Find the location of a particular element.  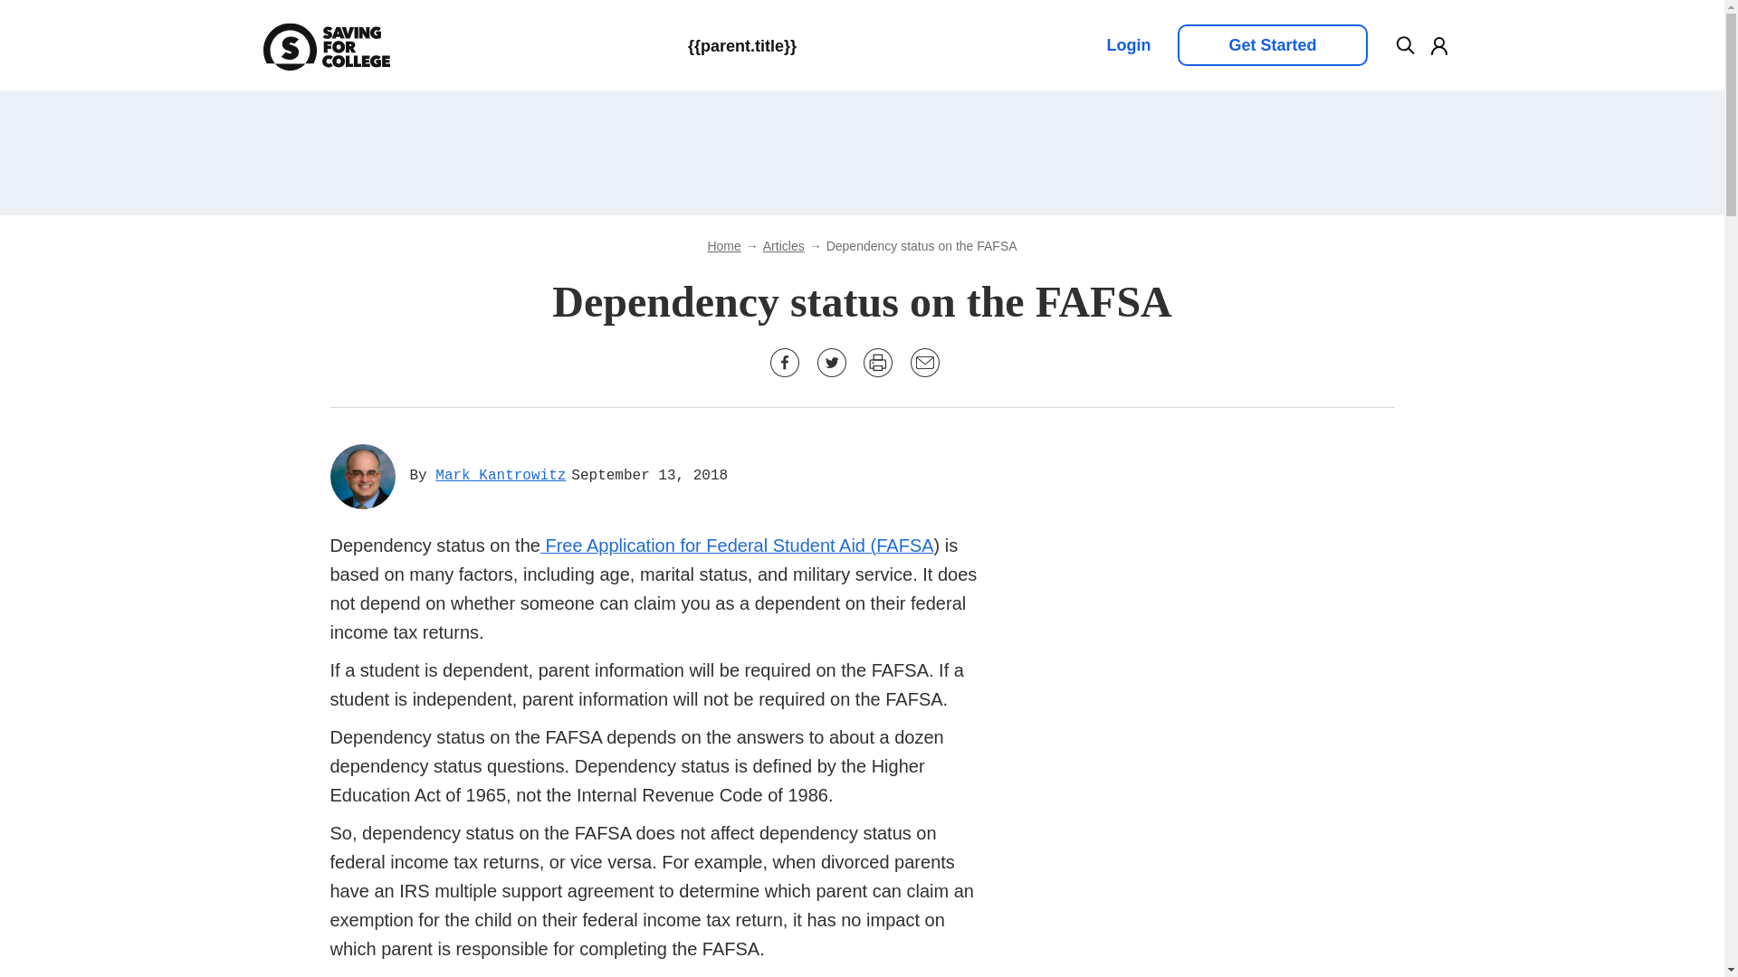

3rd party ad content is located at coordinates (1258, 557).